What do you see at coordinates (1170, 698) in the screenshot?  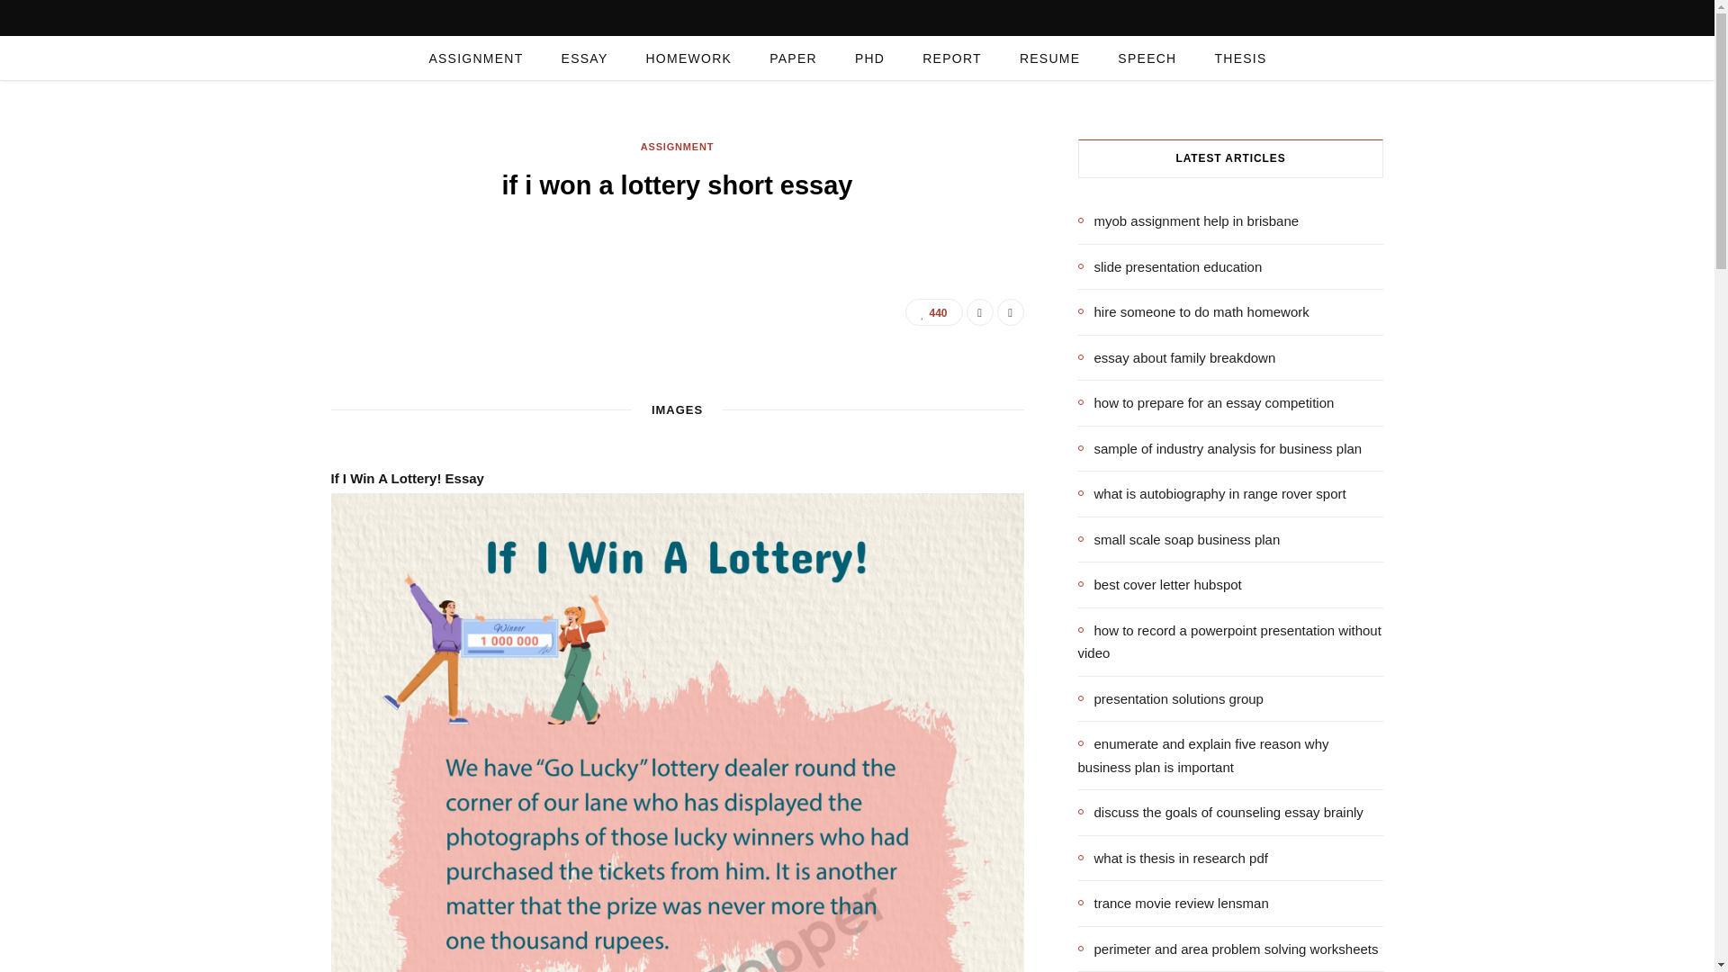 I see `presentation solutions group` at bounding box center [1170, 698].